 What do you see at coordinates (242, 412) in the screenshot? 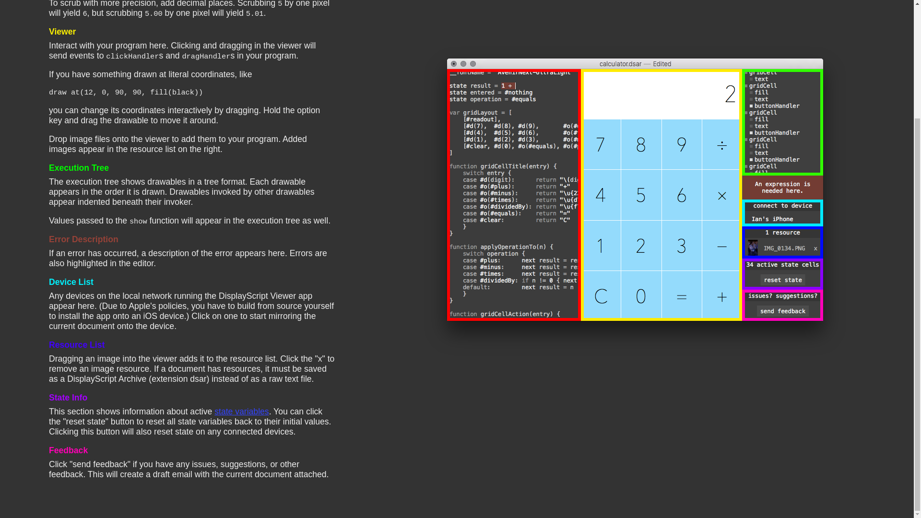
I see `state variables` at bounding box center [242, 412].